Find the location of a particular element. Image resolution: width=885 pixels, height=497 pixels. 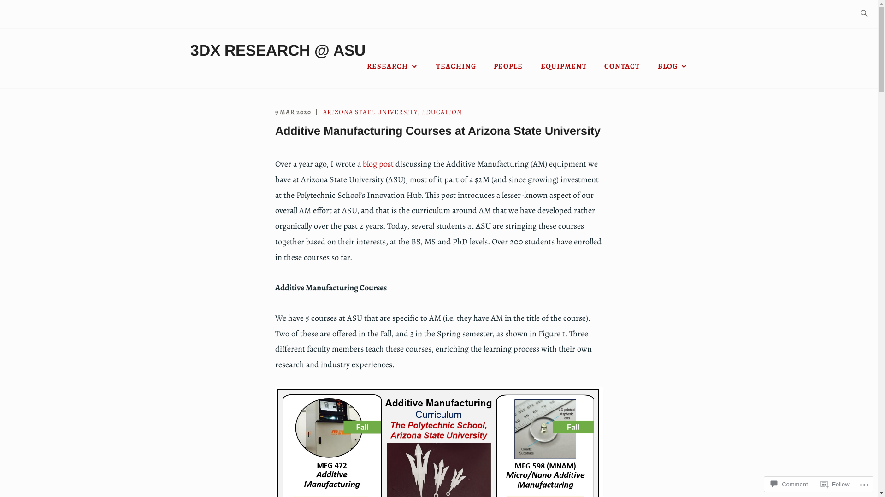

Follow is located at coordinates (835, 484).